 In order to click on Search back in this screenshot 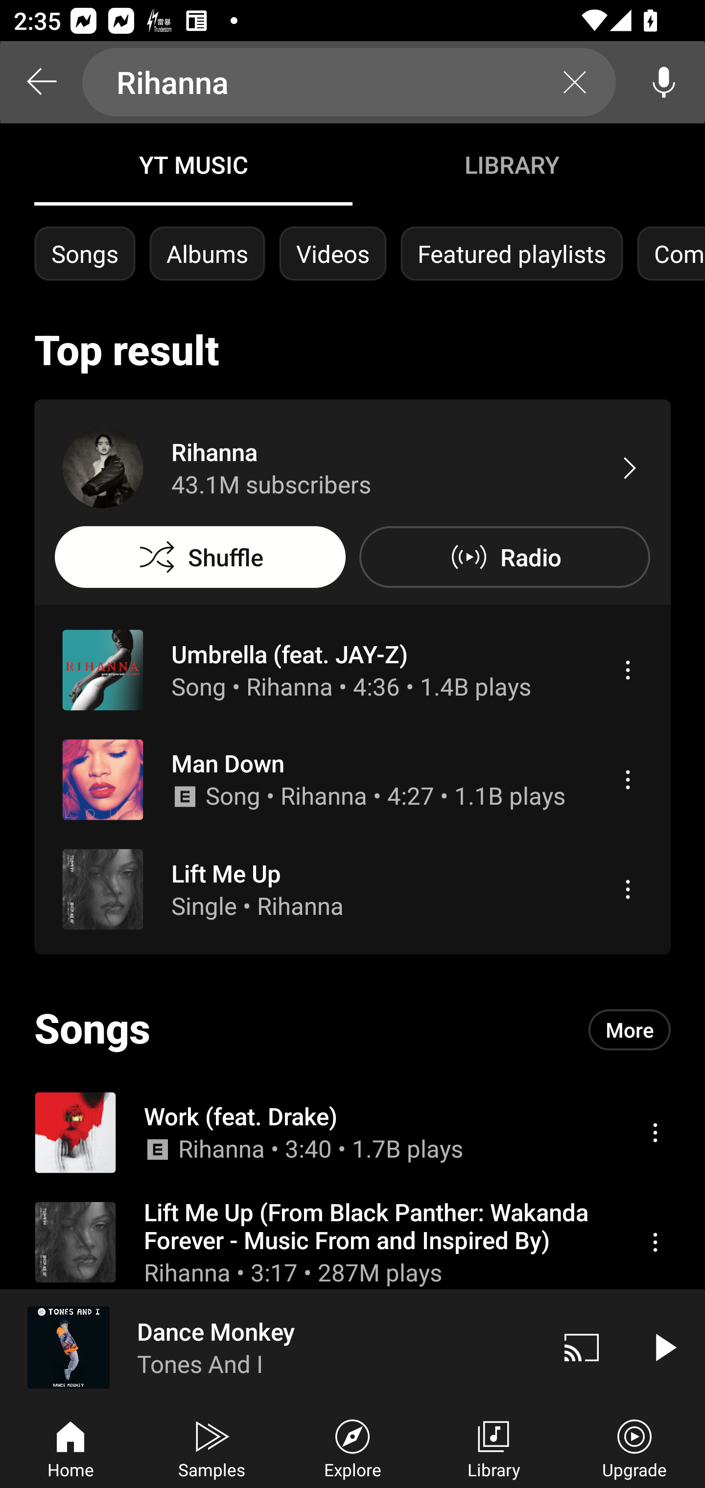, I will do `click(41, 82)`.